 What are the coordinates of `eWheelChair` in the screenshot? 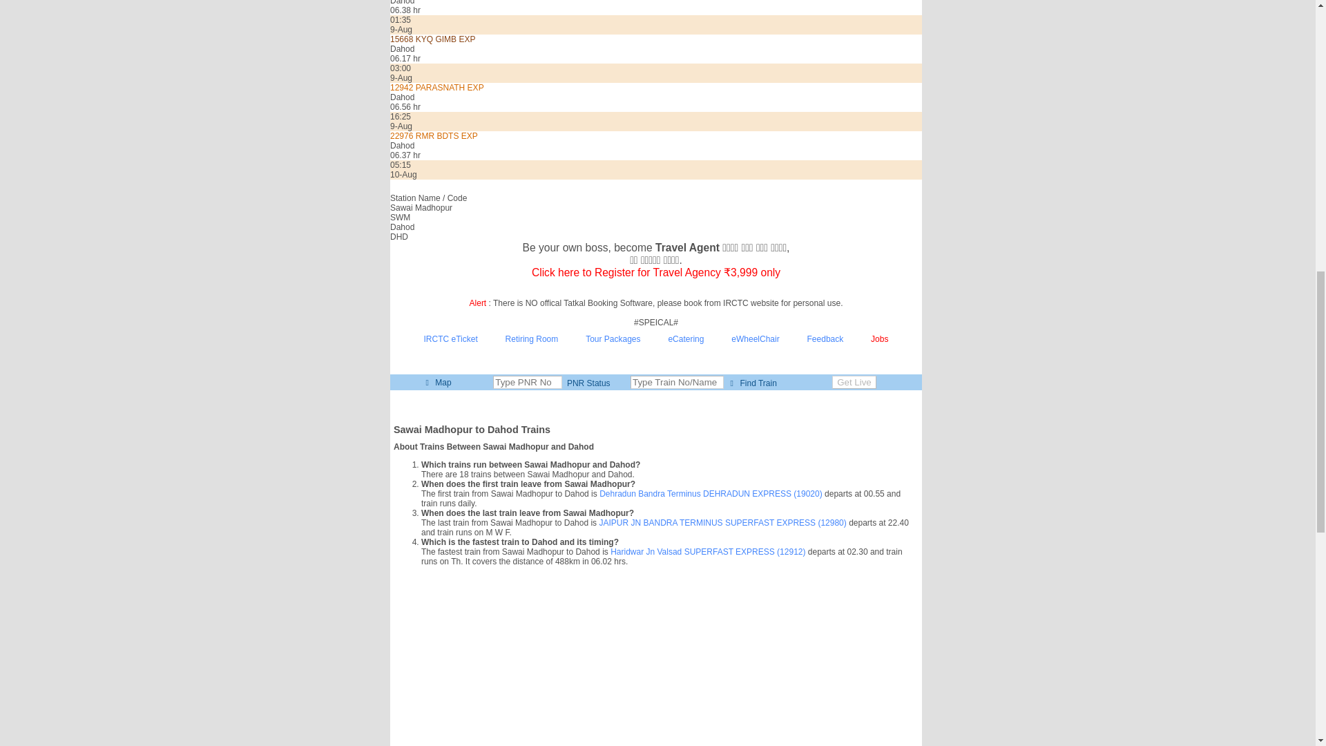 It's located at (756, 338).